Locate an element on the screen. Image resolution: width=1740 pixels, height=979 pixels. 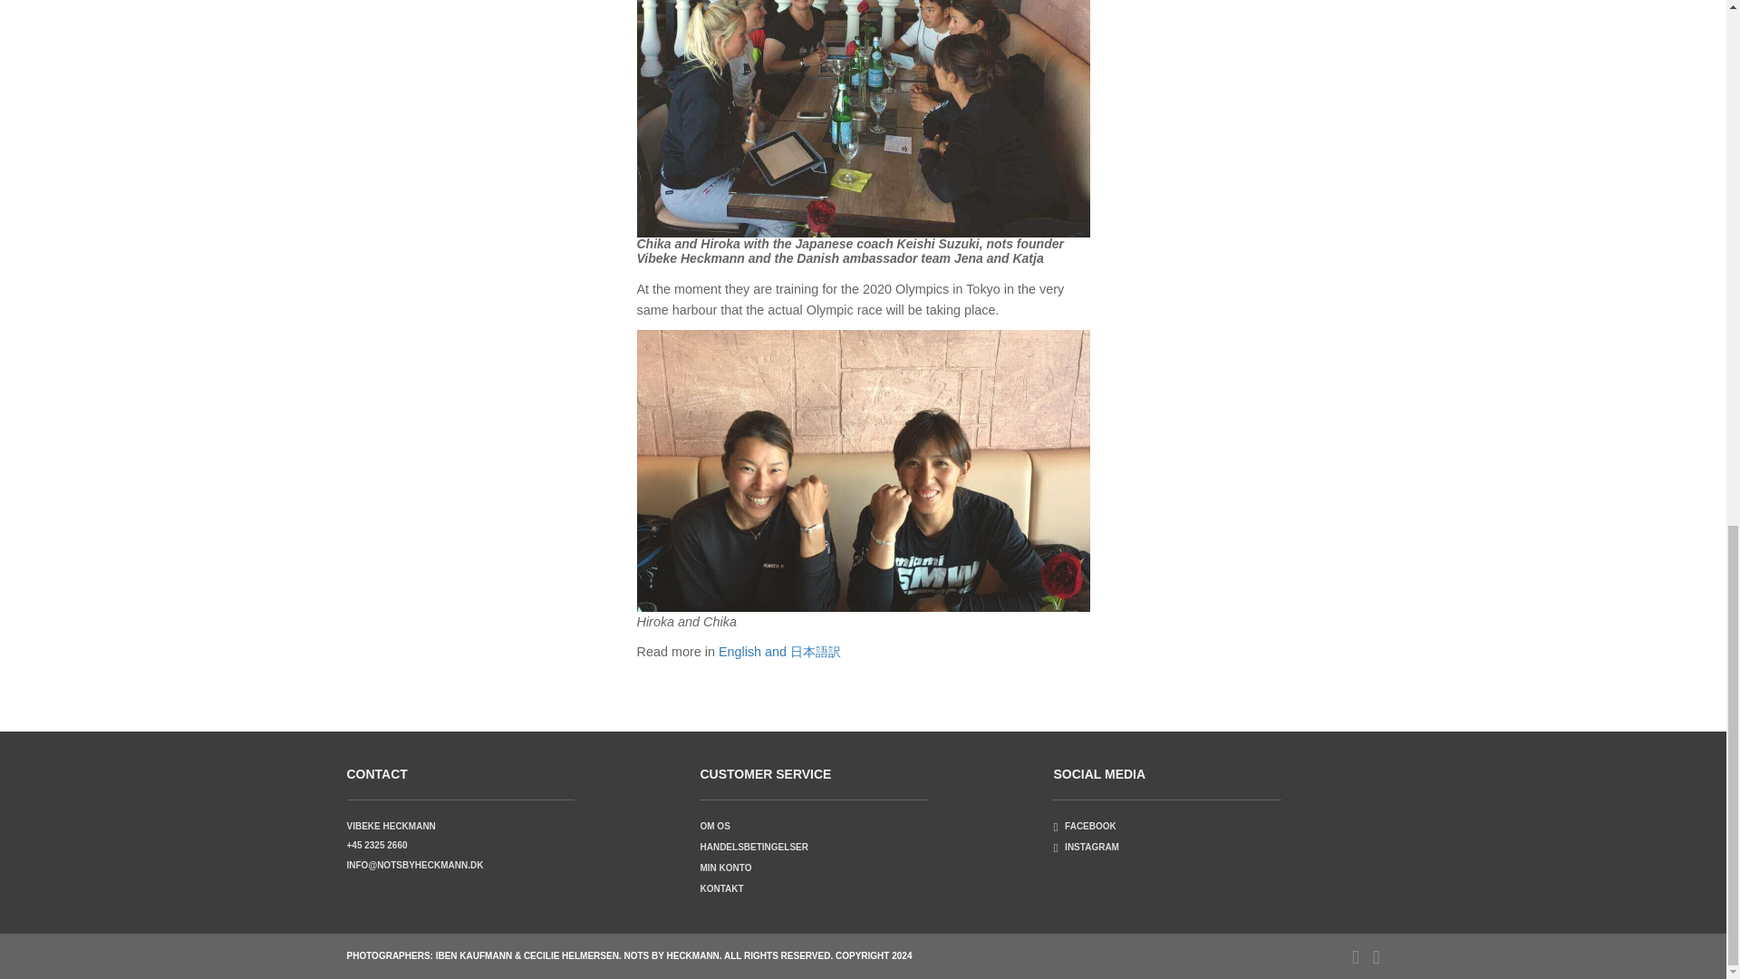
HANDELSBETINGELSER is located at coordinates (752, 847).